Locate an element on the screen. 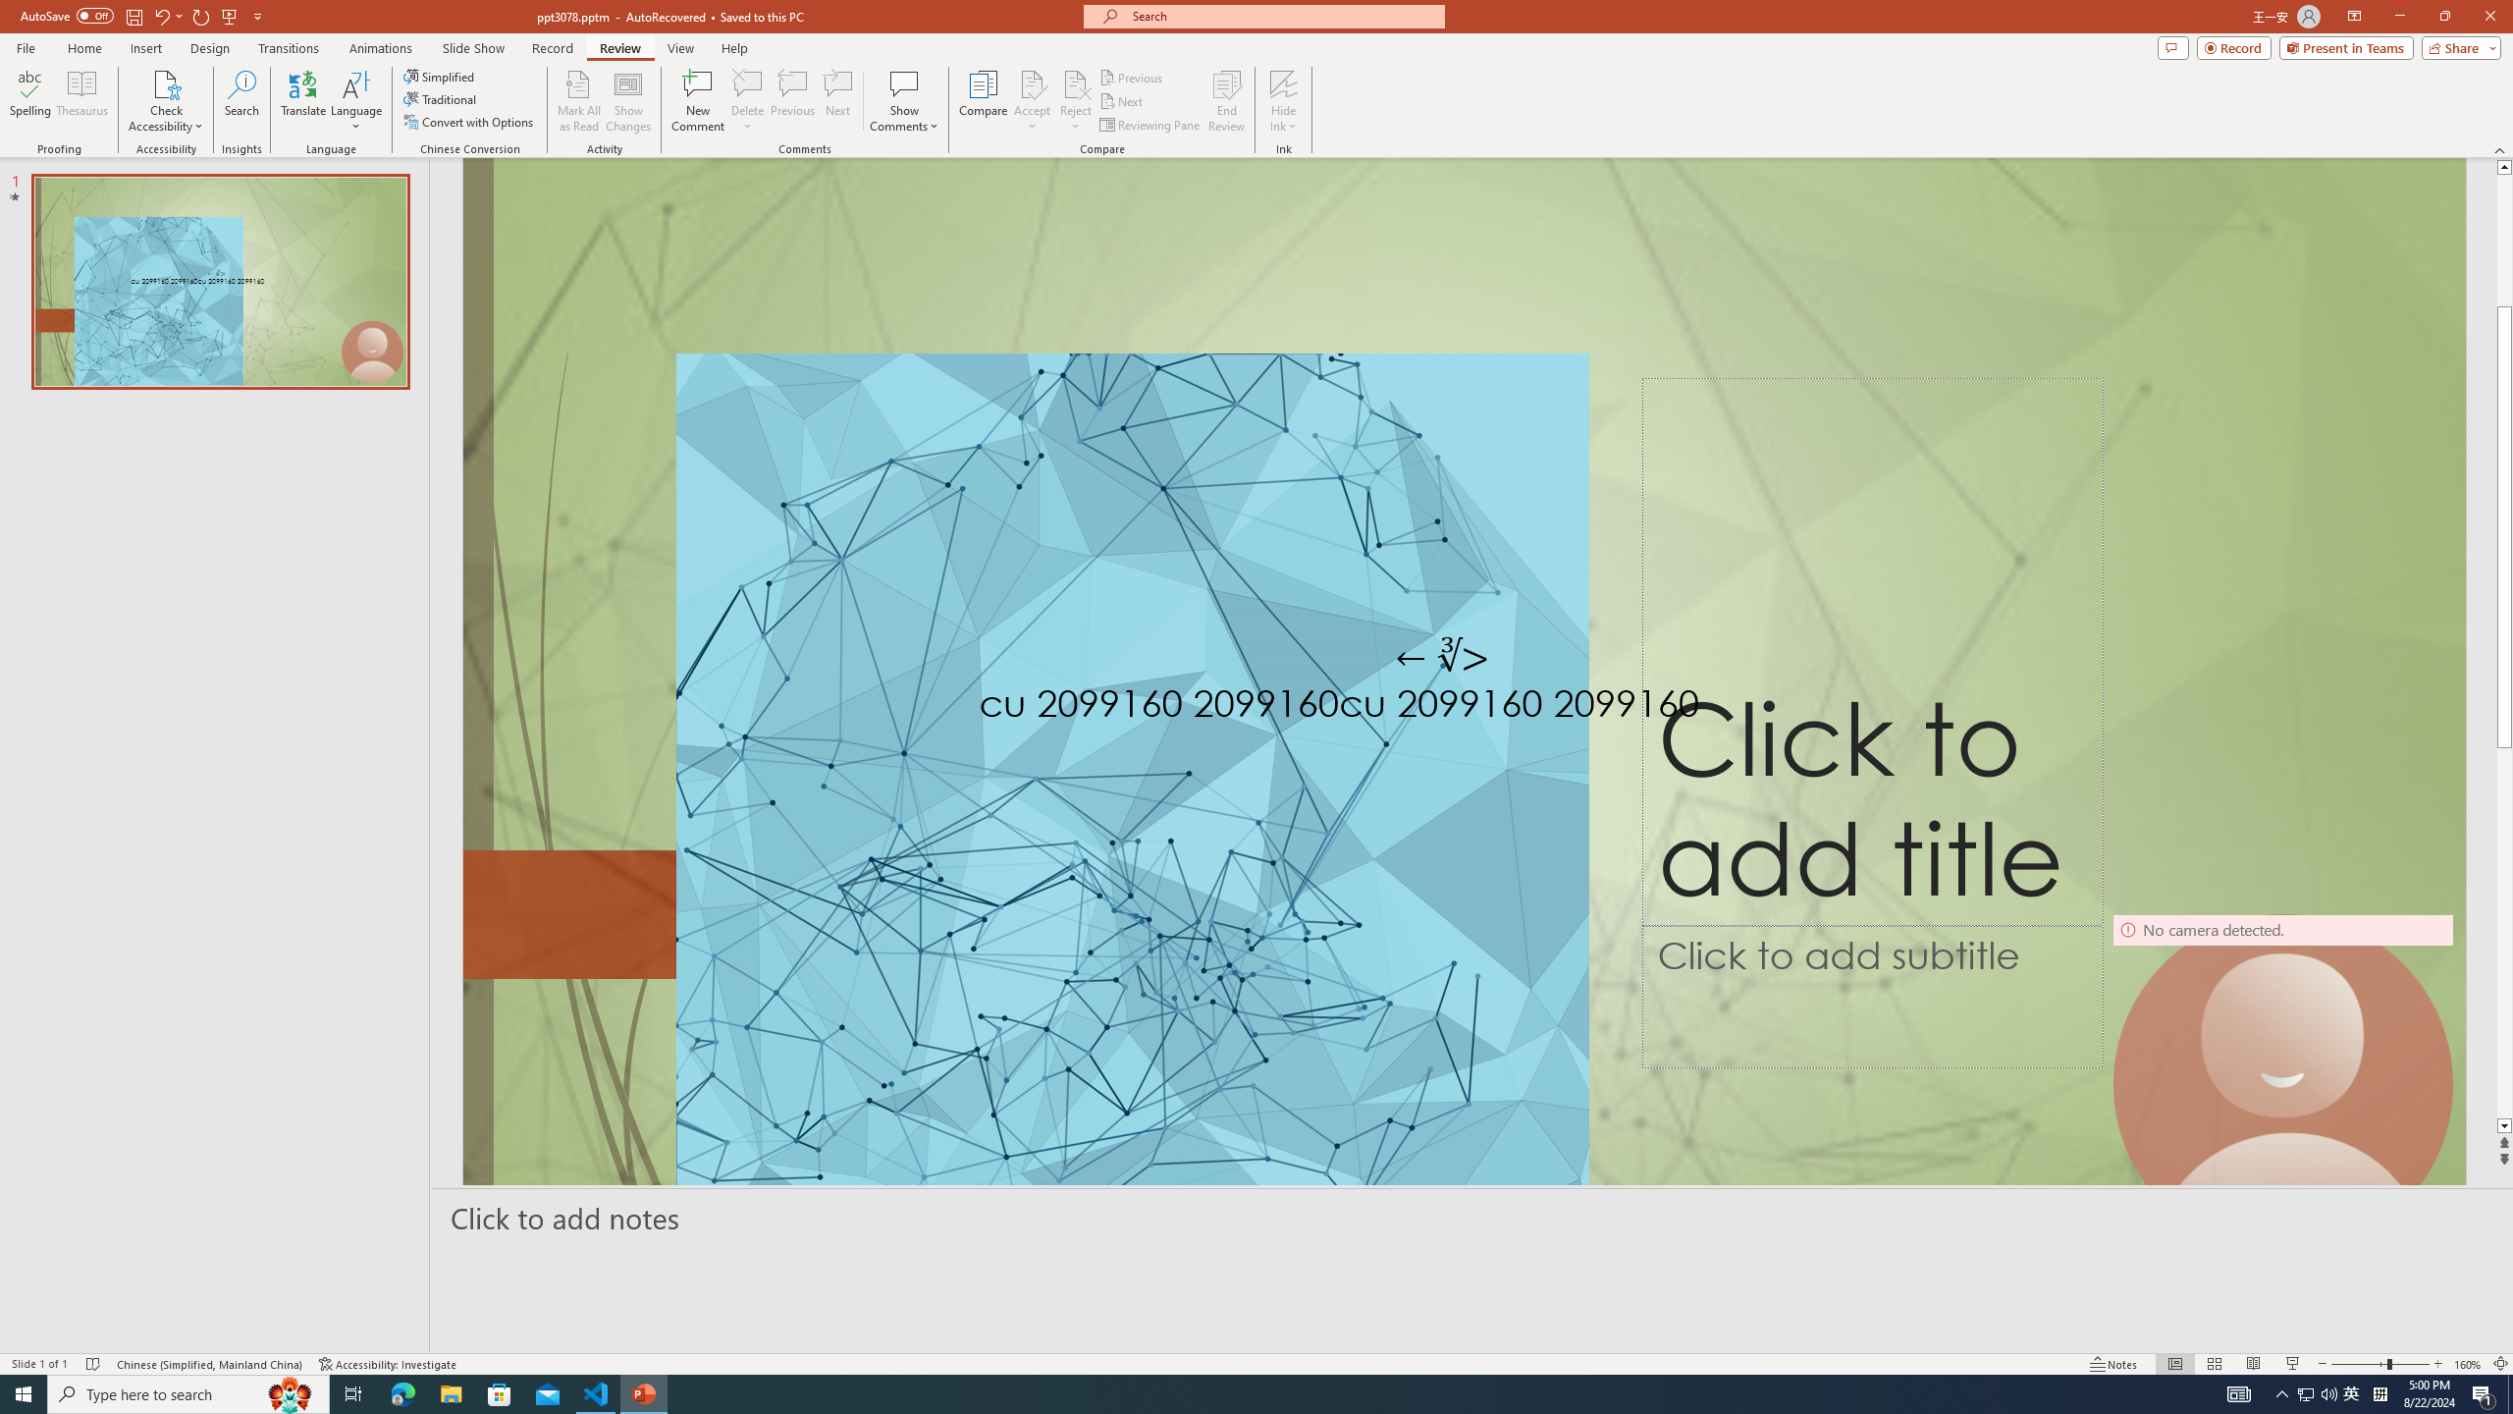  Show Comments is located at coordinates (905, 101).